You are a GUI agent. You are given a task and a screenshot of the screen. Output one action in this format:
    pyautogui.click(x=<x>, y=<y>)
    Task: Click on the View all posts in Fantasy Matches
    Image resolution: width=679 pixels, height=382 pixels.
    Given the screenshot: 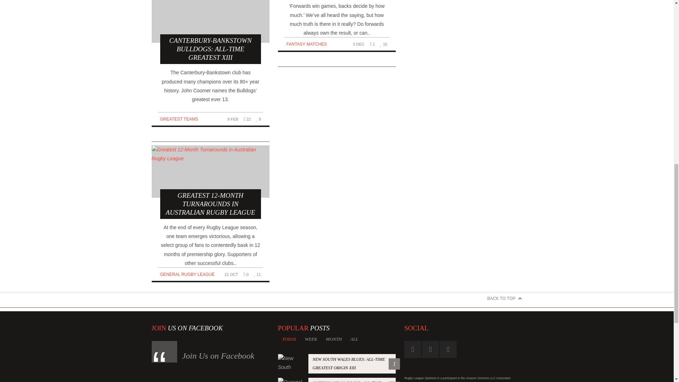 What is the action you would take?
    pyautogui.click(x=307, y=44)
    